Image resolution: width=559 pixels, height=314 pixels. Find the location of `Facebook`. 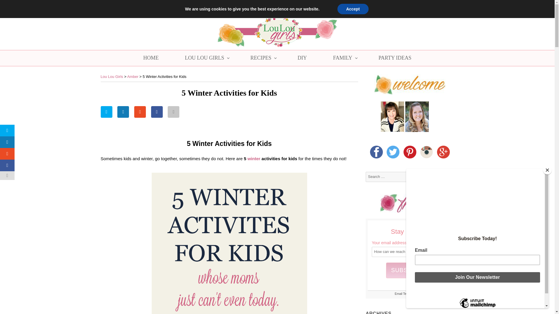

Facebook is located at coordinates (407, 6).